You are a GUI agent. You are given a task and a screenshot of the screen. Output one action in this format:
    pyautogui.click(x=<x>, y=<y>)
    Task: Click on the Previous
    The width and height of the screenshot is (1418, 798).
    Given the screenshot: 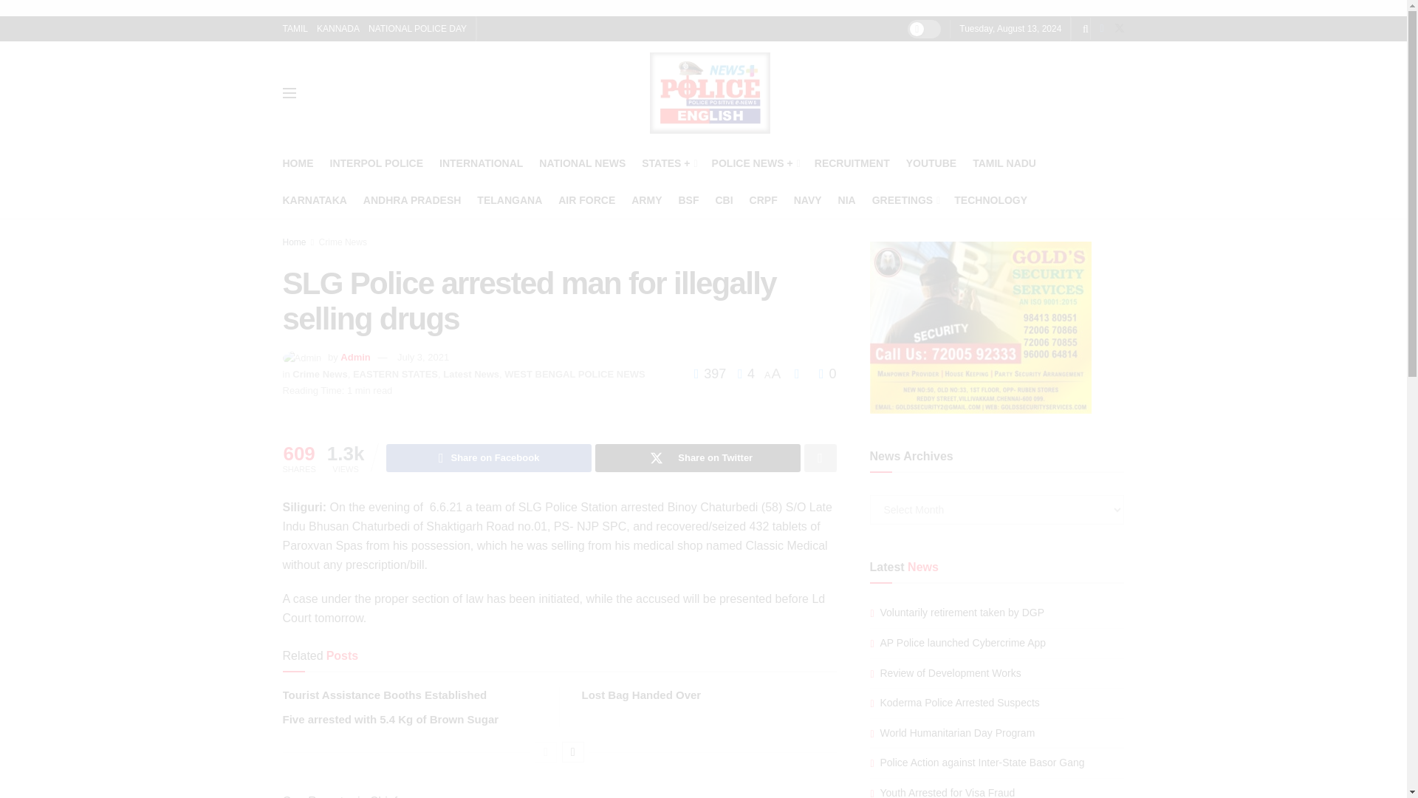 What is the action you would take?
    pyautogui.click(x=545, y=752)
    